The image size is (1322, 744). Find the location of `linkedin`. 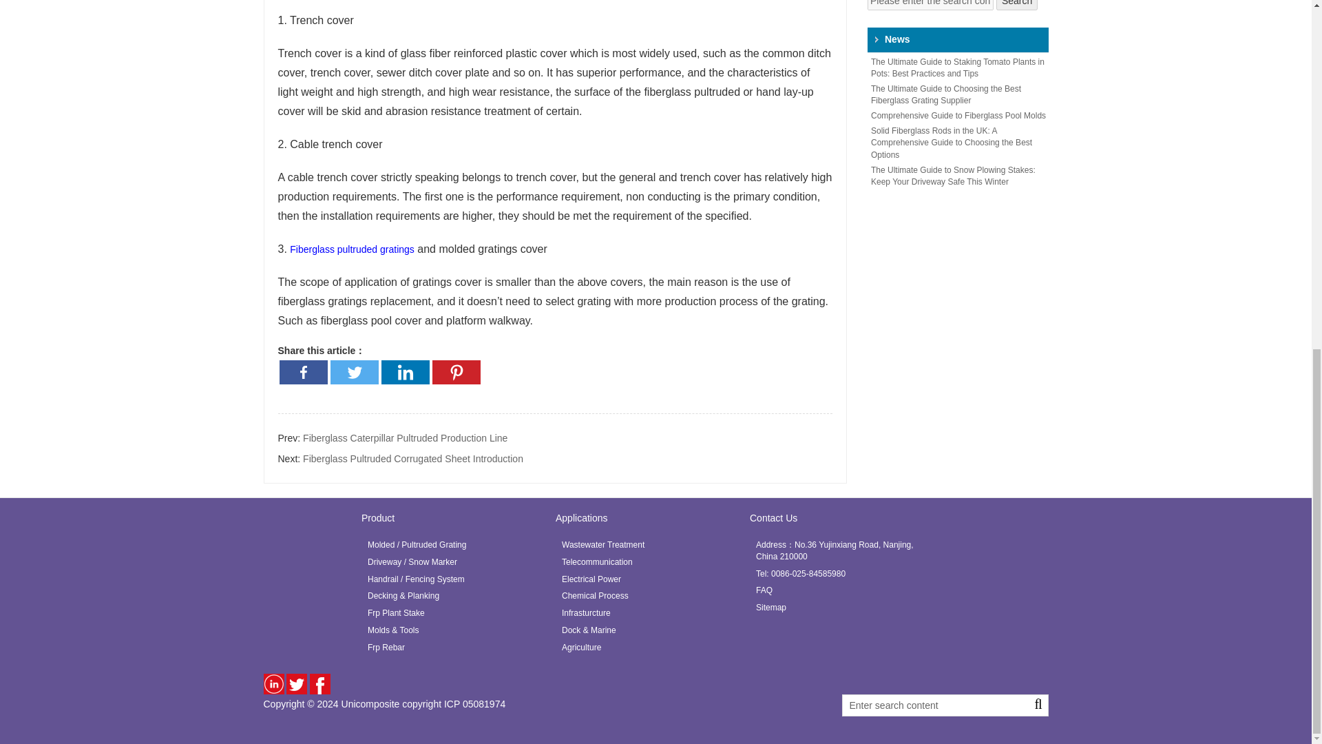

linkedin is located at coordinates (273, 679).